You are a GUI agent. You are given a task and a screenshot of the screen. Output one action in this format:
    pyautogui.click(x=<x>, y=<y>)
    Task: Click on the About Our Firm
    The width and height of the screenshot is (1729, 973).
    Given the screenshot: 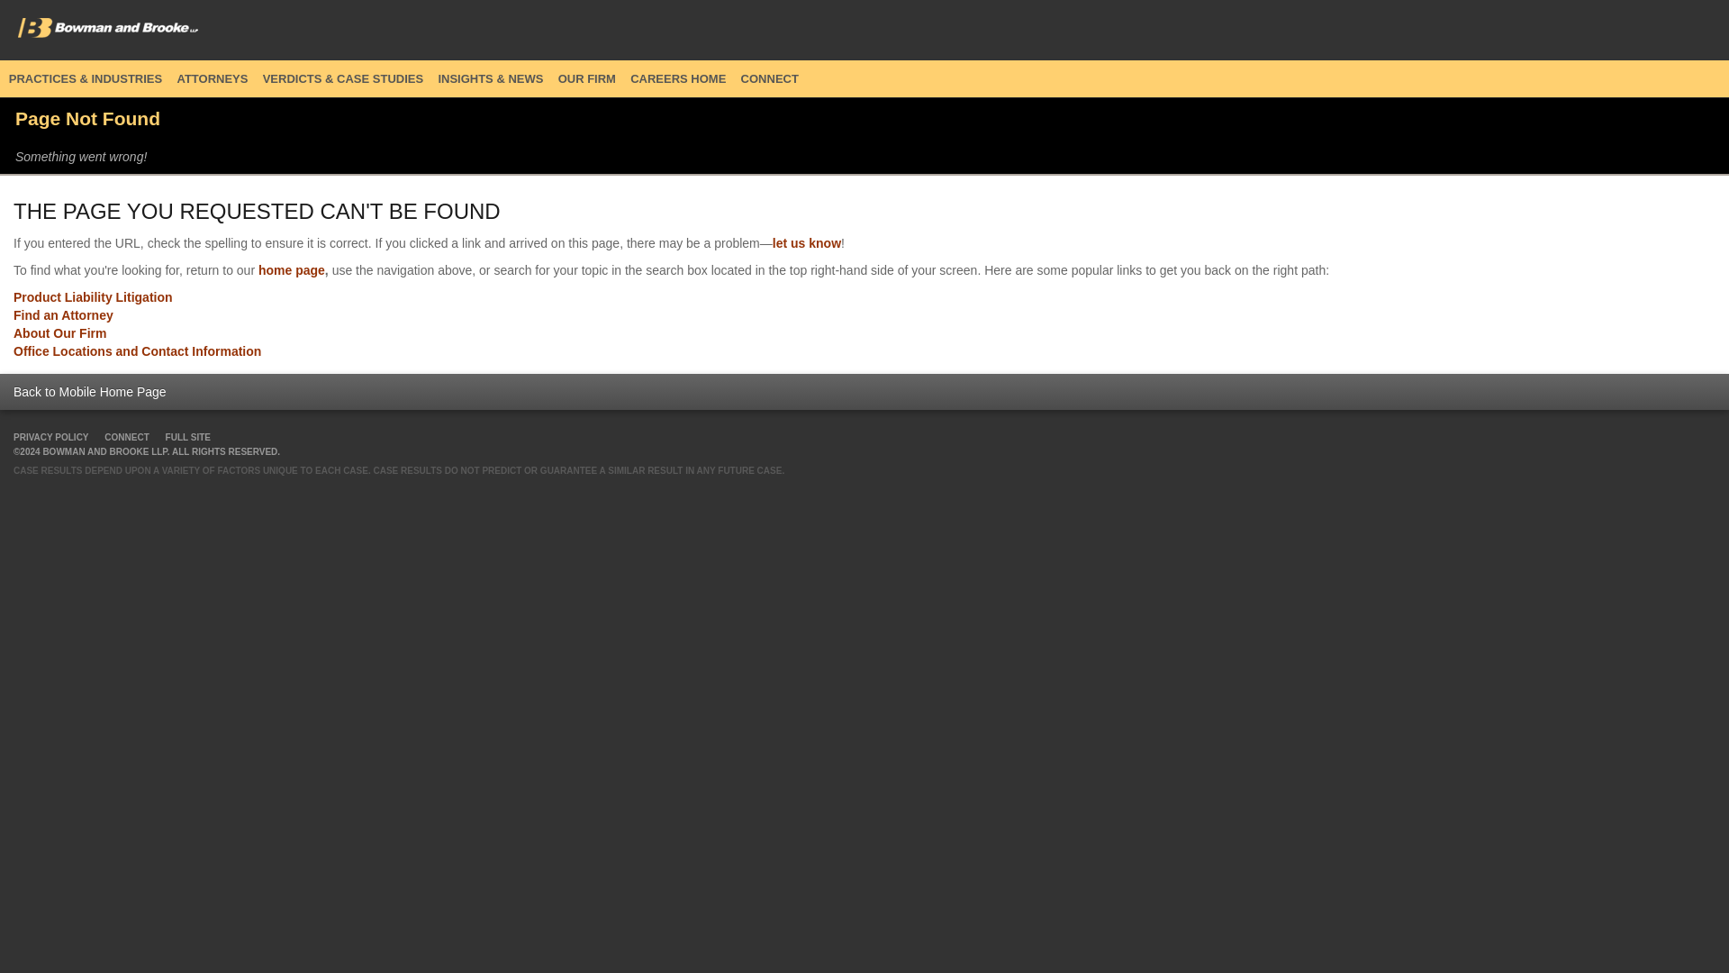 What is the action you would take?
    pyautogui.click(x=59, y=333)
    